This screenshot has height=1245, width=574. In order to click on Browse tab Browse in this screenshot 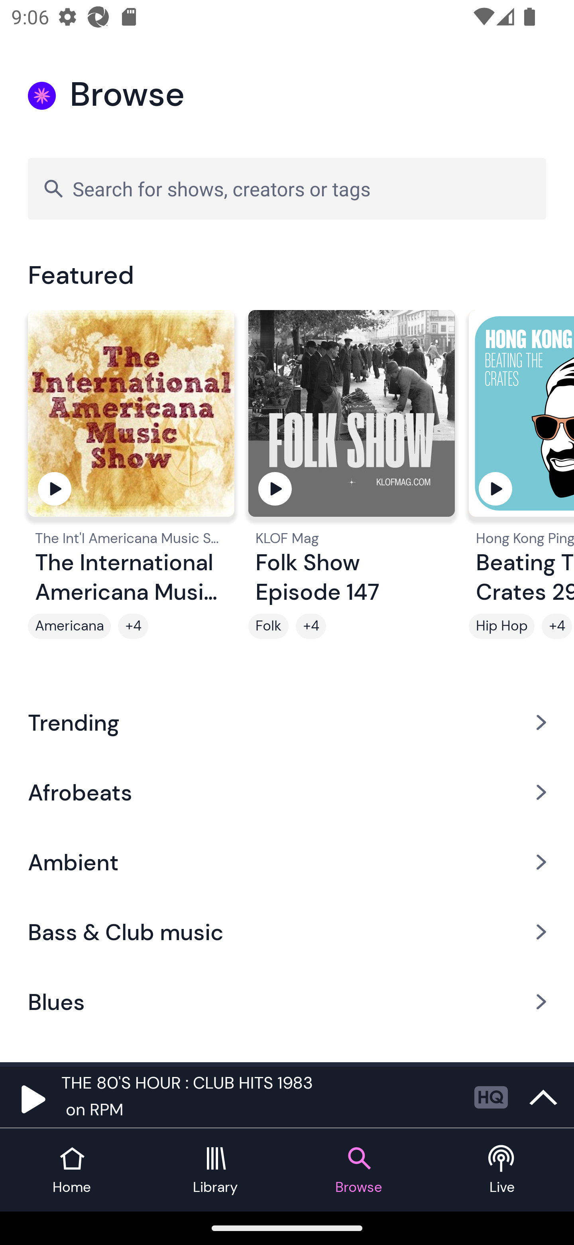, I will do `click(359, 1170)`.